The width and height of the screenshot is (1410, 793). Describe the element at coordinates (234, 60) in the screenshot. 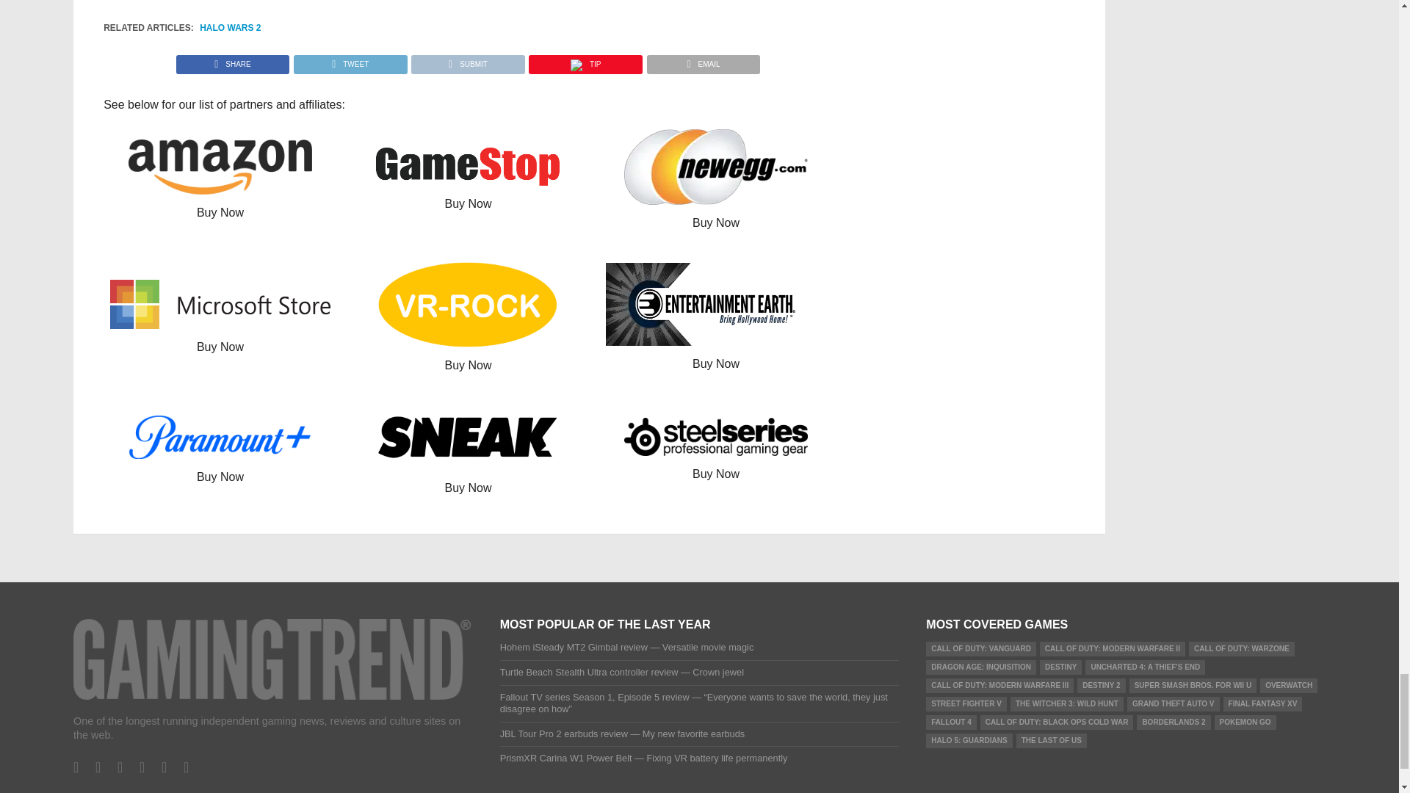

I see `Share on Facebook` at that location.